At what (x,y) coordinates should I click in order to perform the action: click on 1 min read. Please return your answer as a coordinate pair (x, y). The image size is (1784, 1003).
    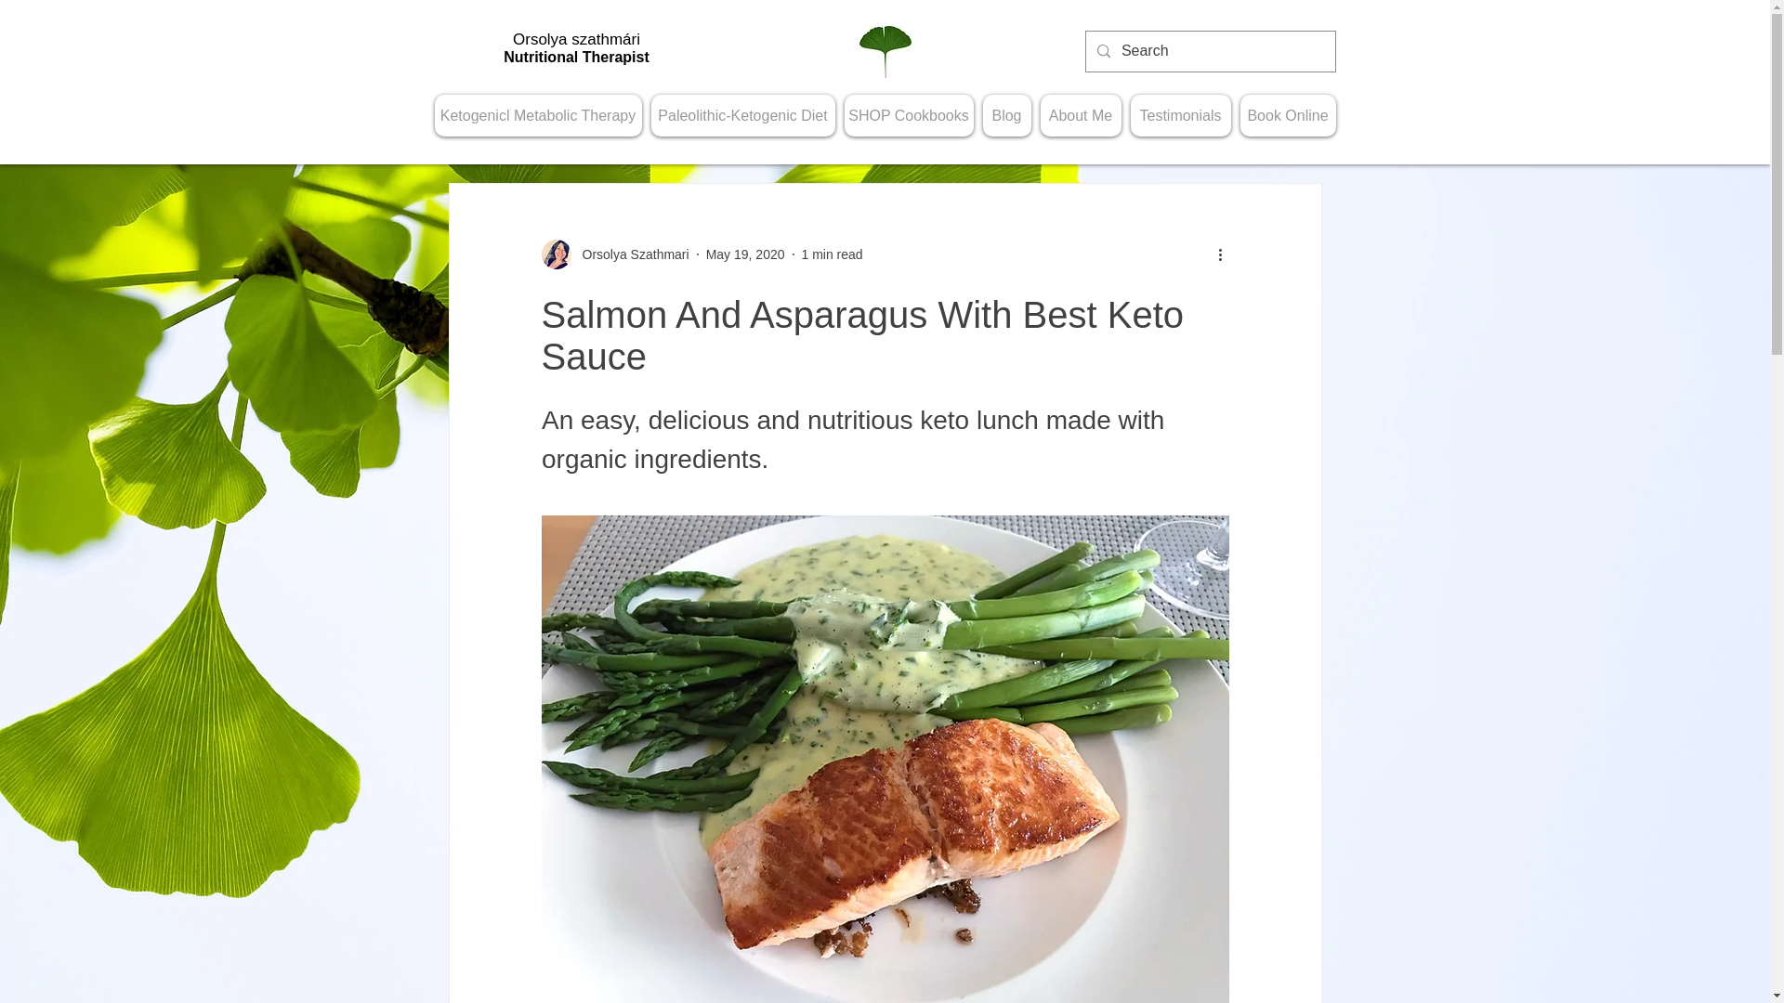
    Looking at the image, I should click on (831, 254).